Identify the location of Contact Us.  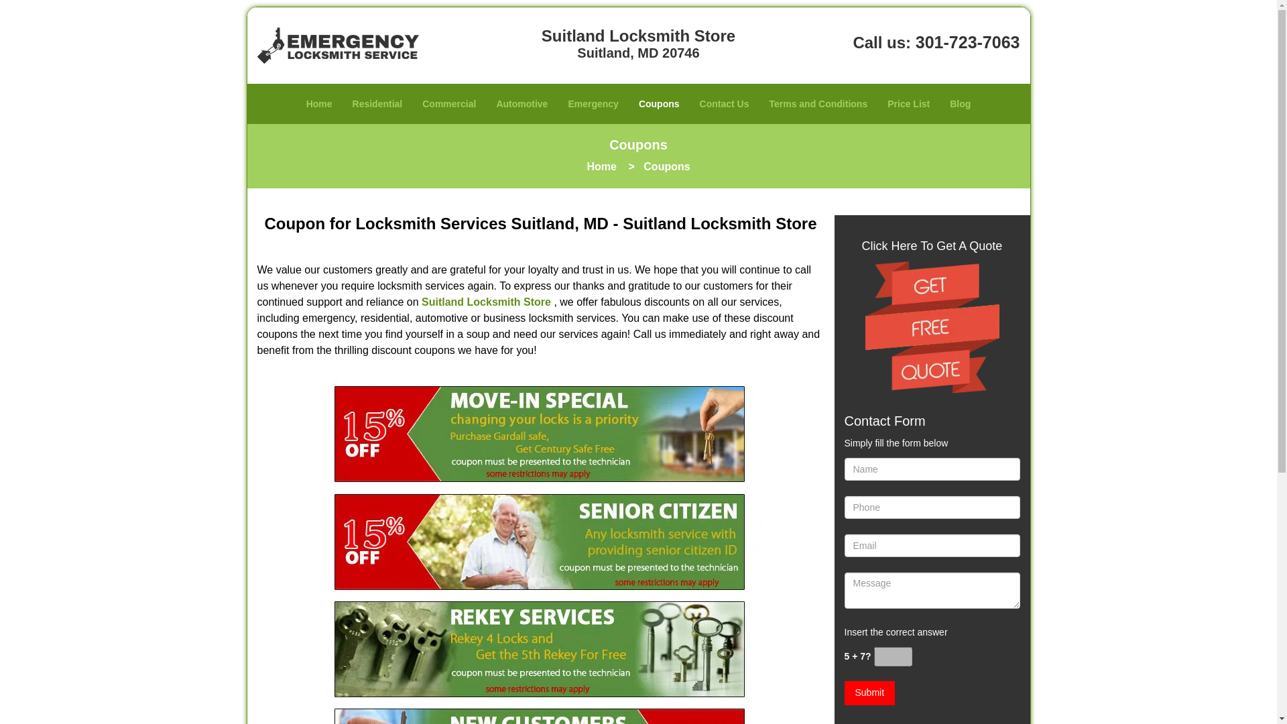
(724, 103).